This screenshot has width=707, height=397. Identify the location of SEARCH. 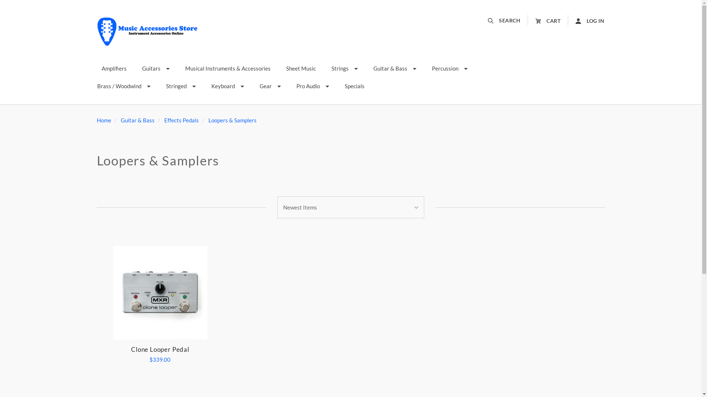
(508, 20).